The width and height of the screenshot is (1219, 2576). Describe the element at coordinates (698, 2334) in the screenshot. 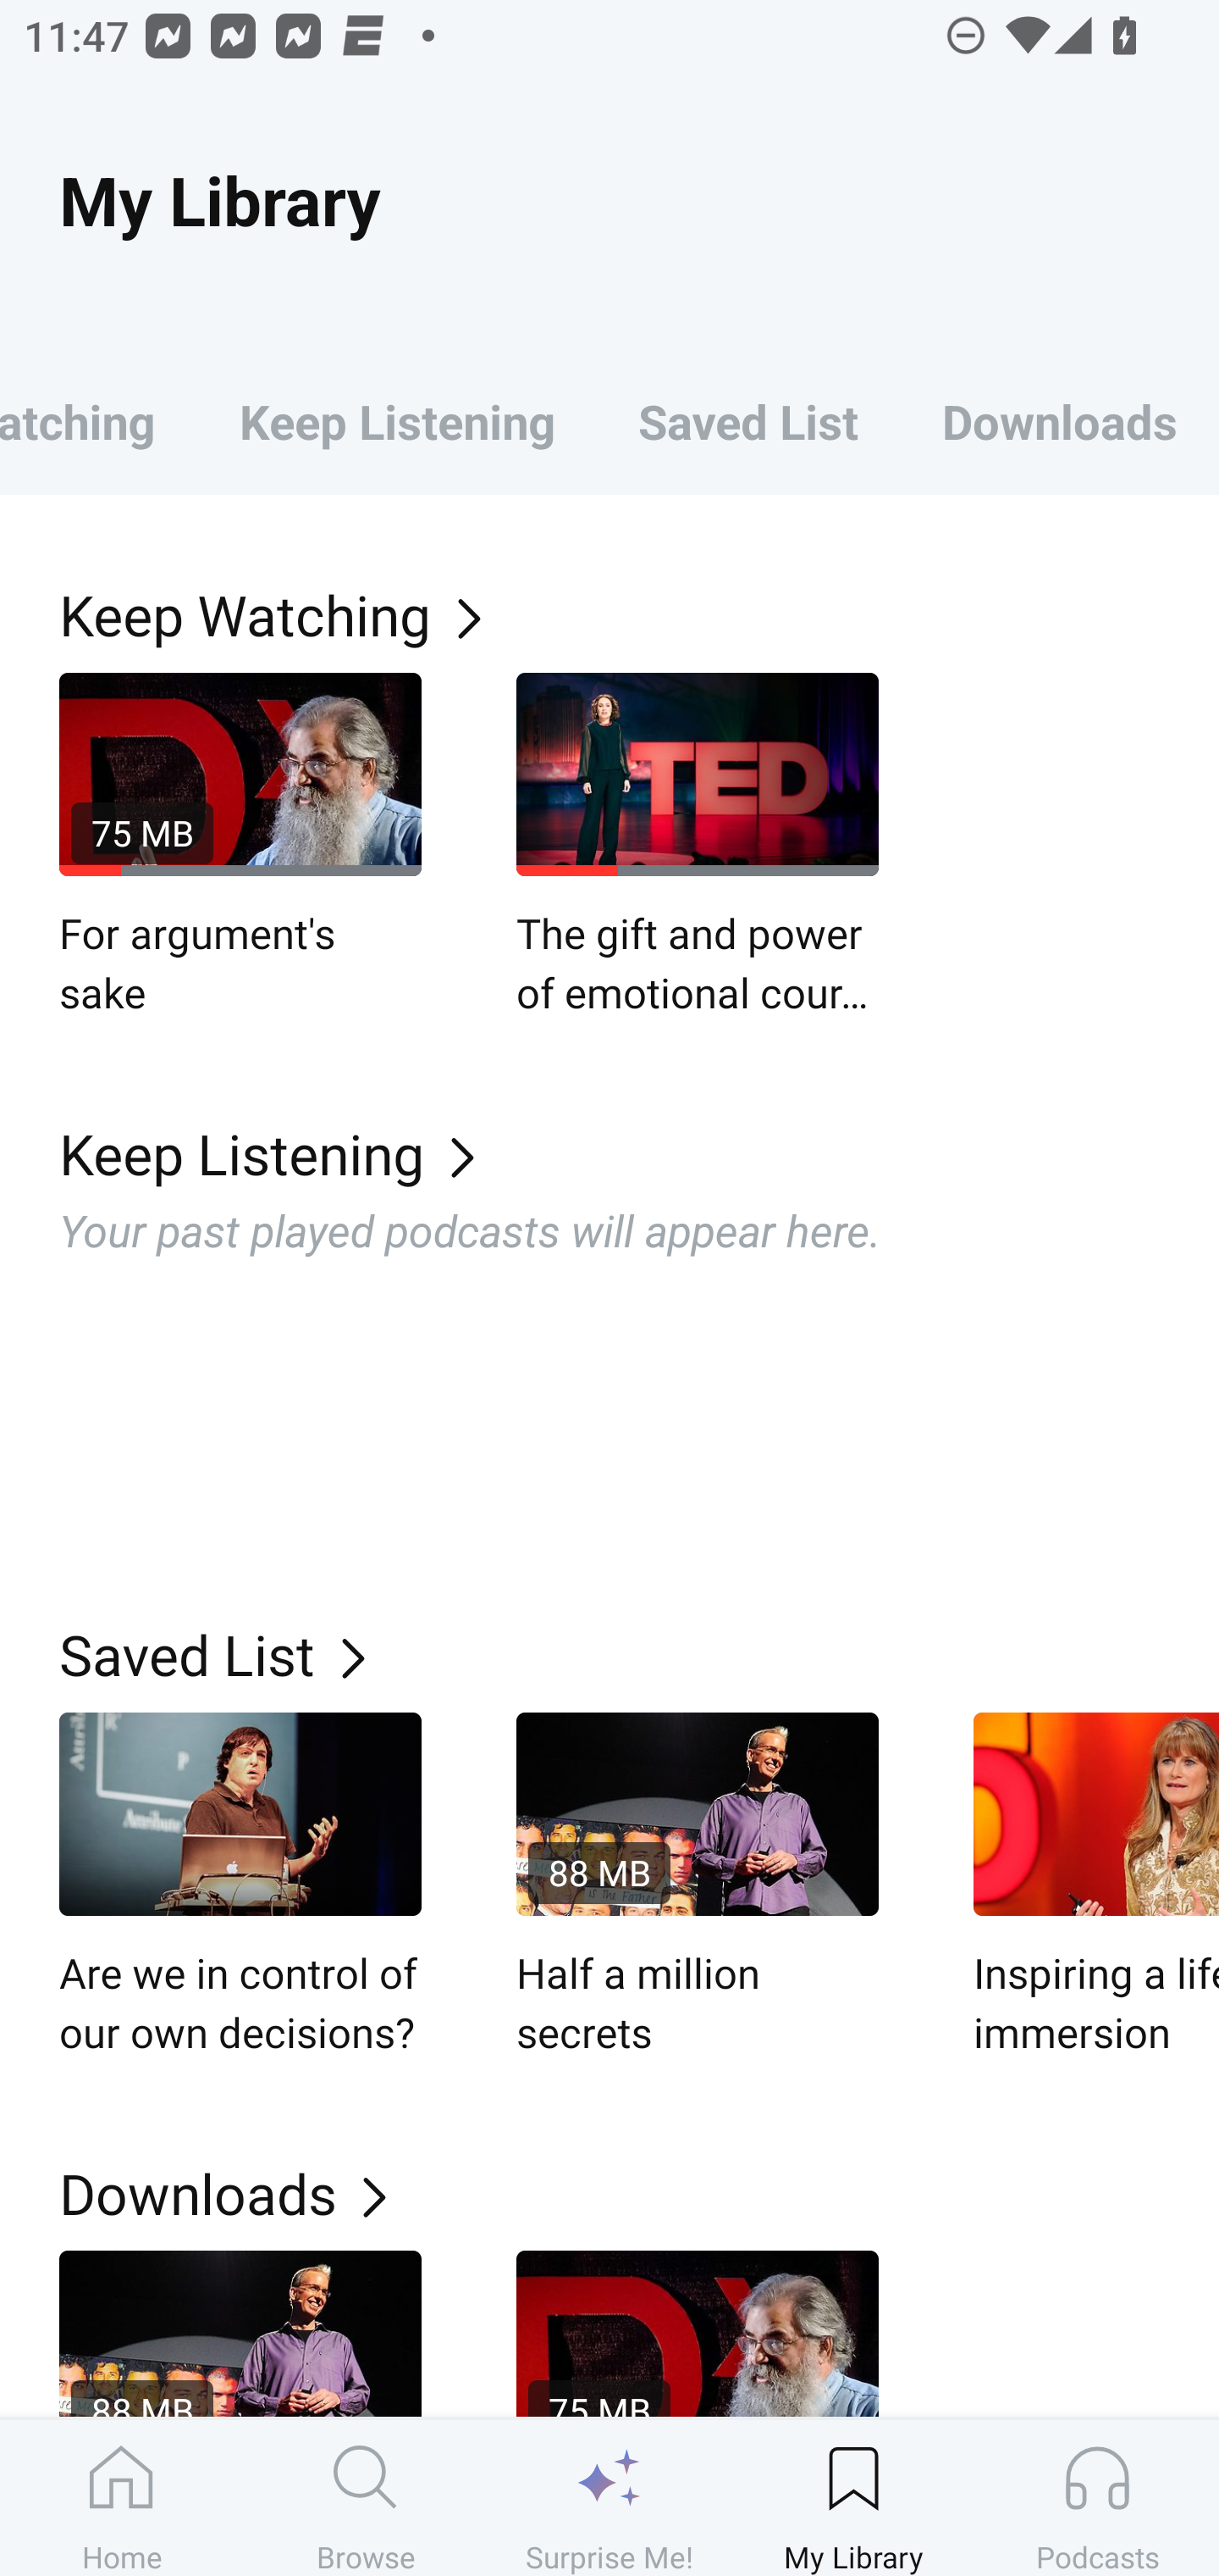

I see `75 MB` at that location.